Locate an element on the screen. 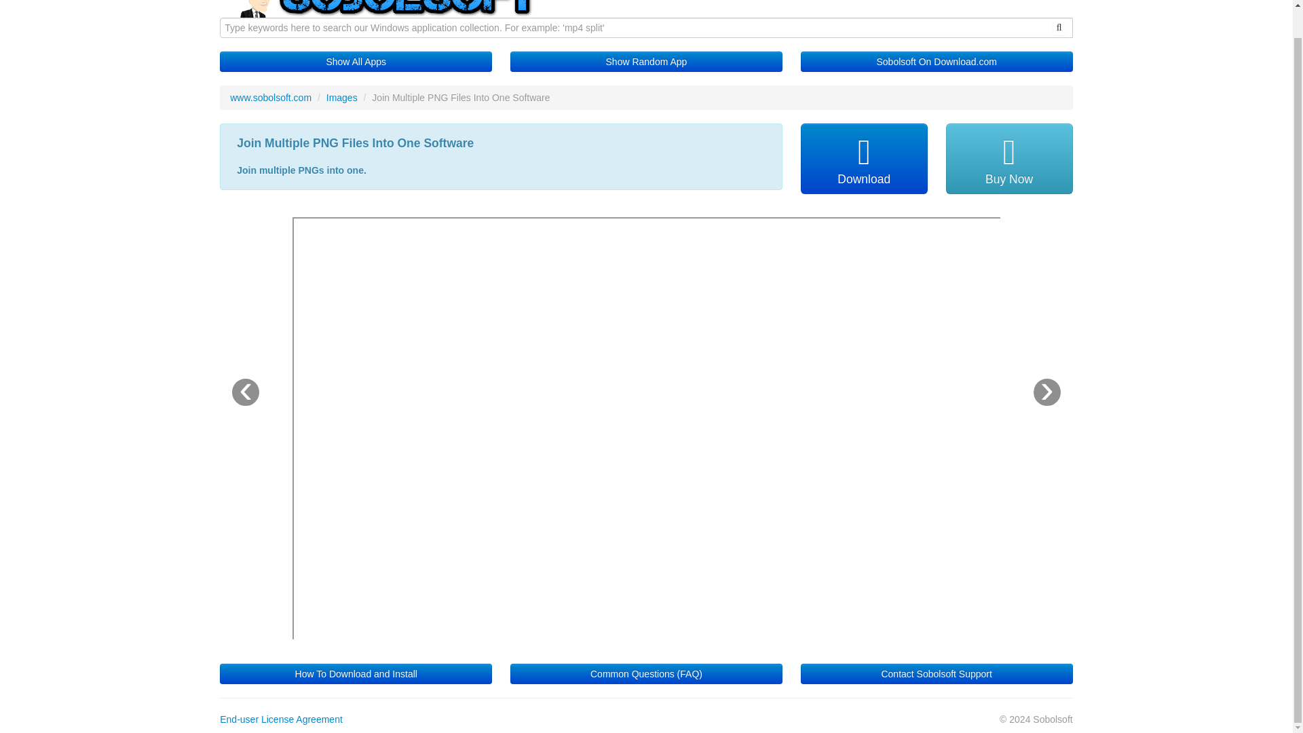 This screenshot has width=1303, height=733. Download is located at coordinates (865, 159).